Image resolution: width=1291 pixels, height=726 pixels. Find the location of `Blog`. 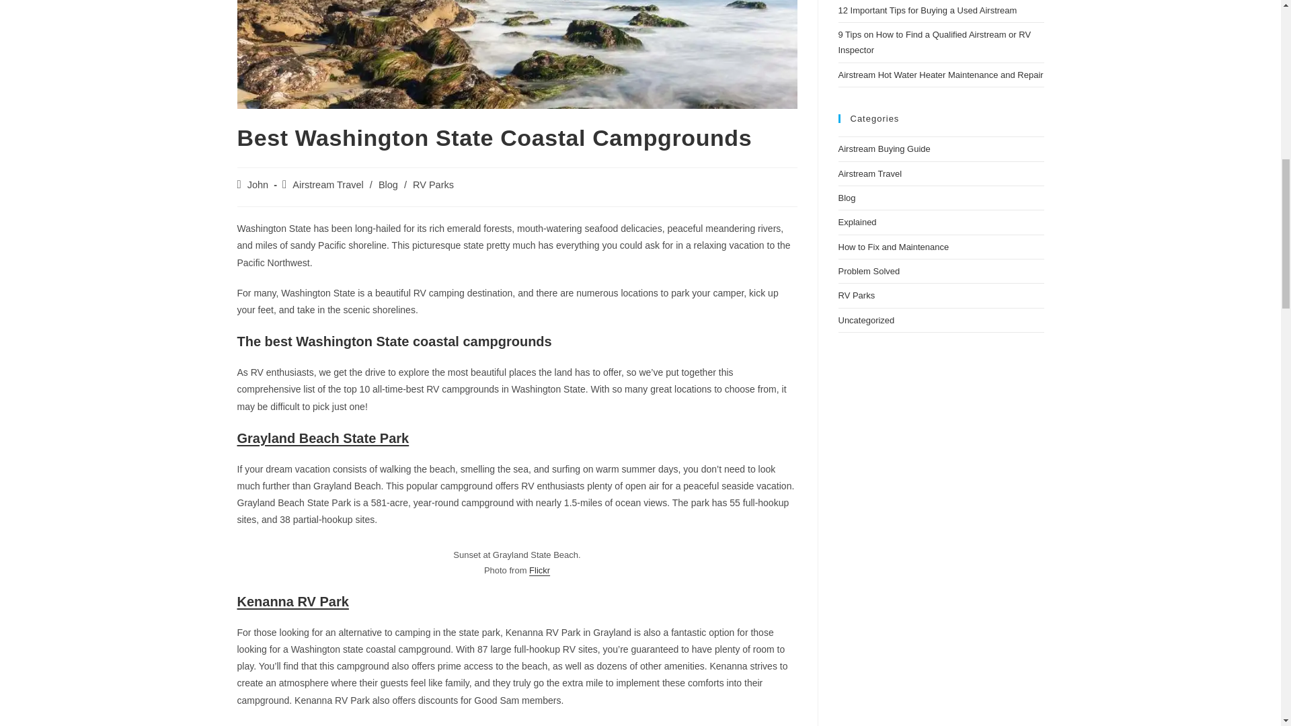

Blog is located at coordinates (387, 184).